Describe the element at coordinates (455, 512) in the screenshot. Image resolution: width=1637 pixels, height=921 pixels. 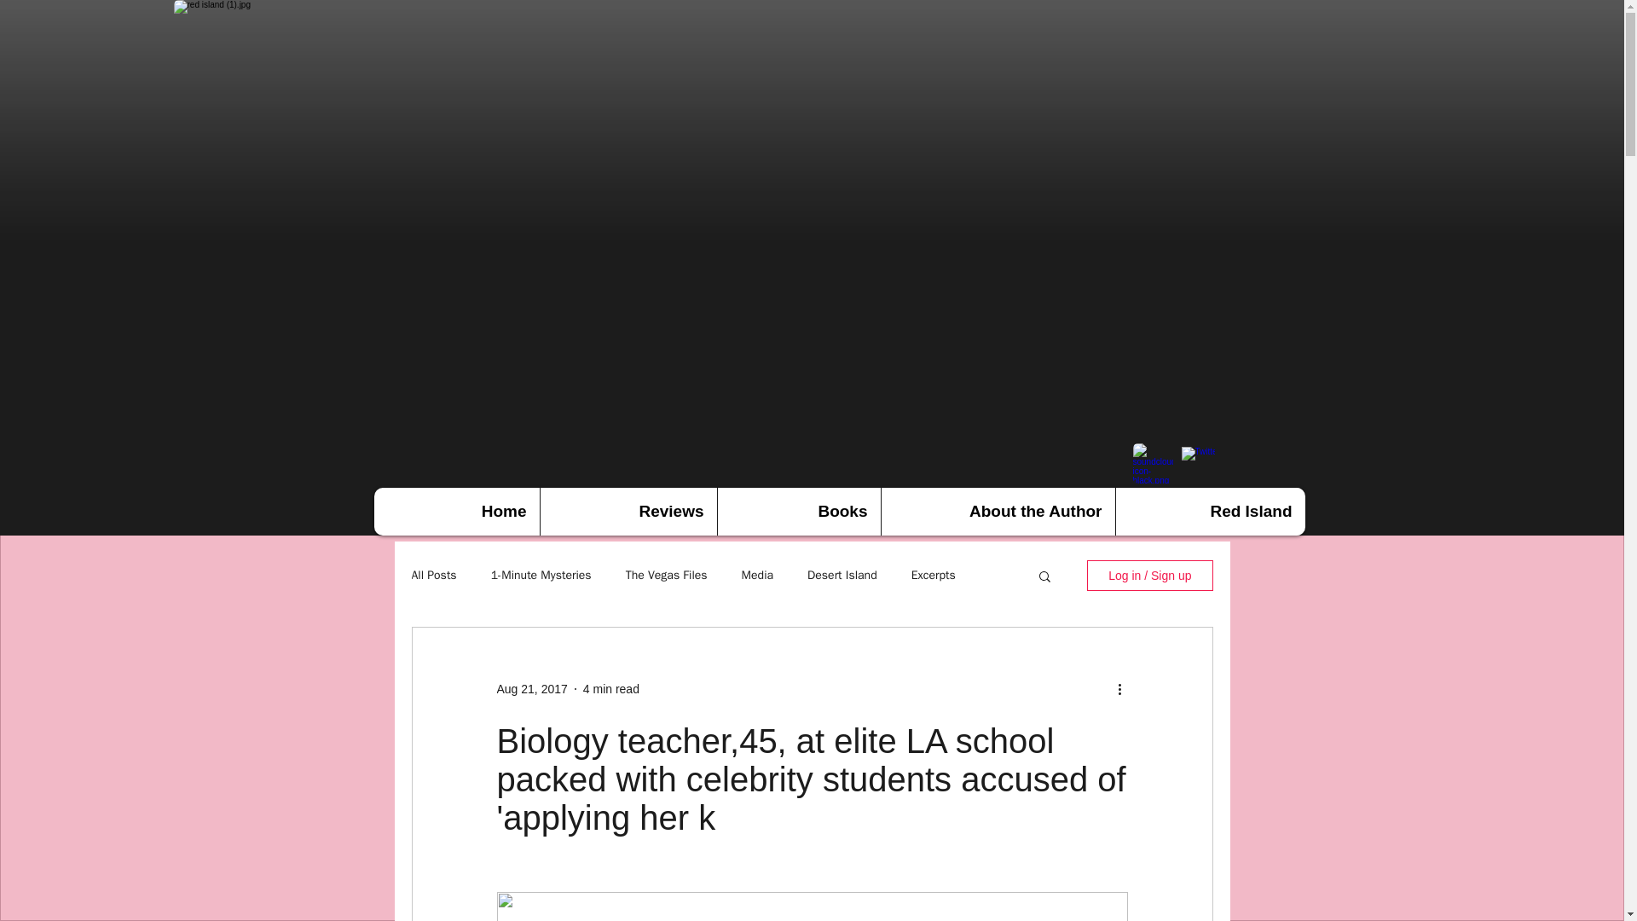
I see `Home` at that location.